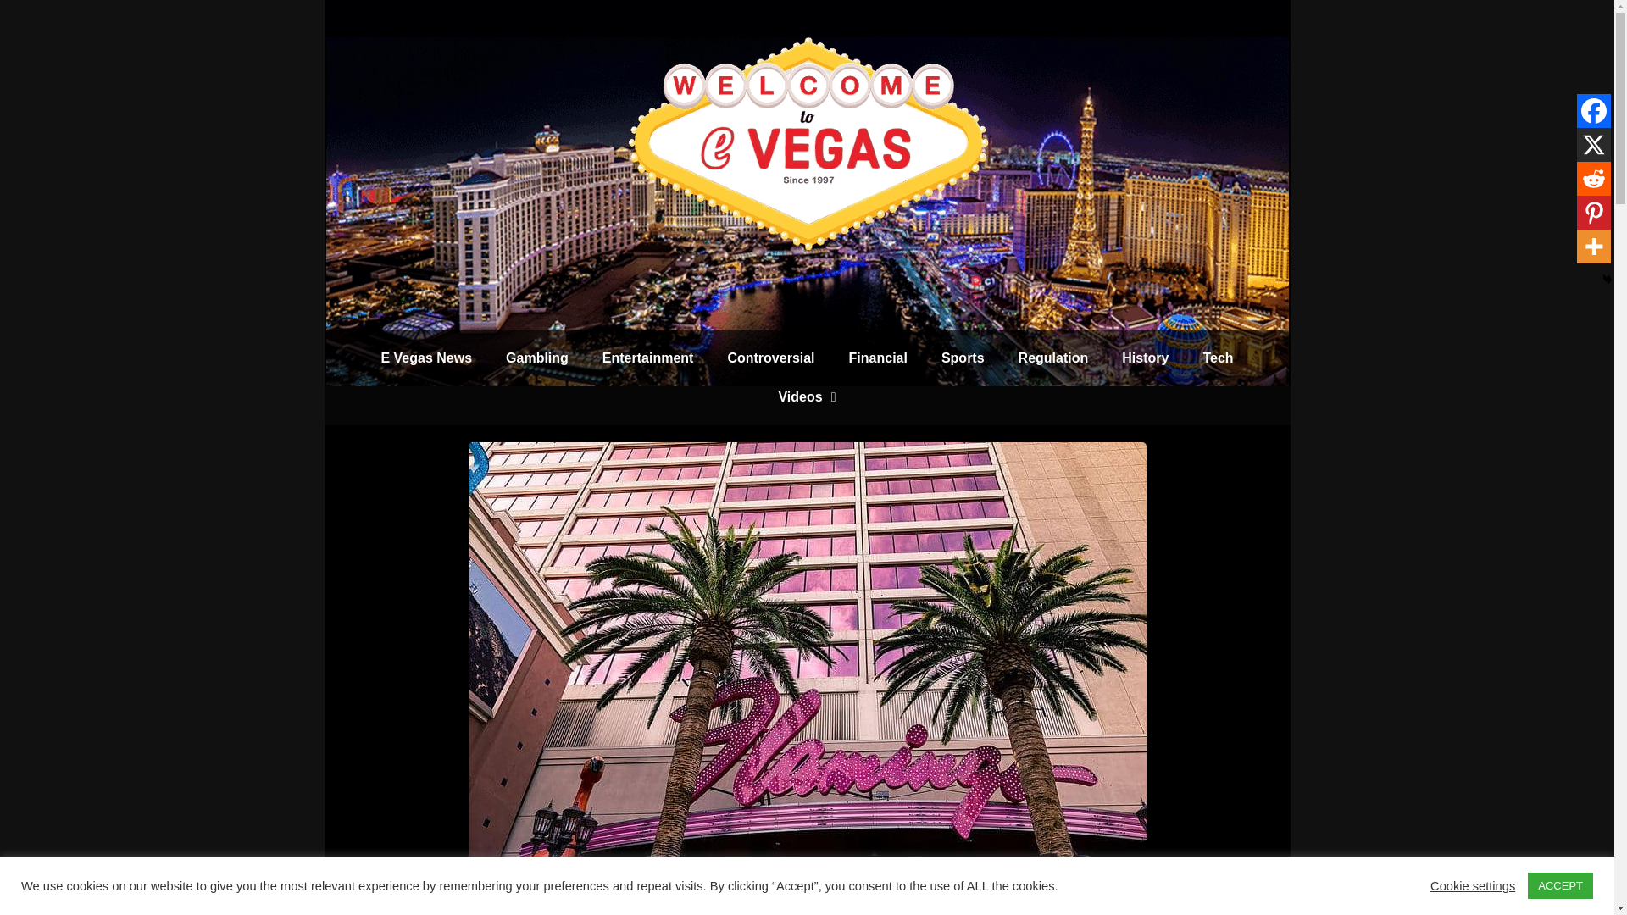 The image size is (1627, 915). I want to click on History, so click(1145, 358).